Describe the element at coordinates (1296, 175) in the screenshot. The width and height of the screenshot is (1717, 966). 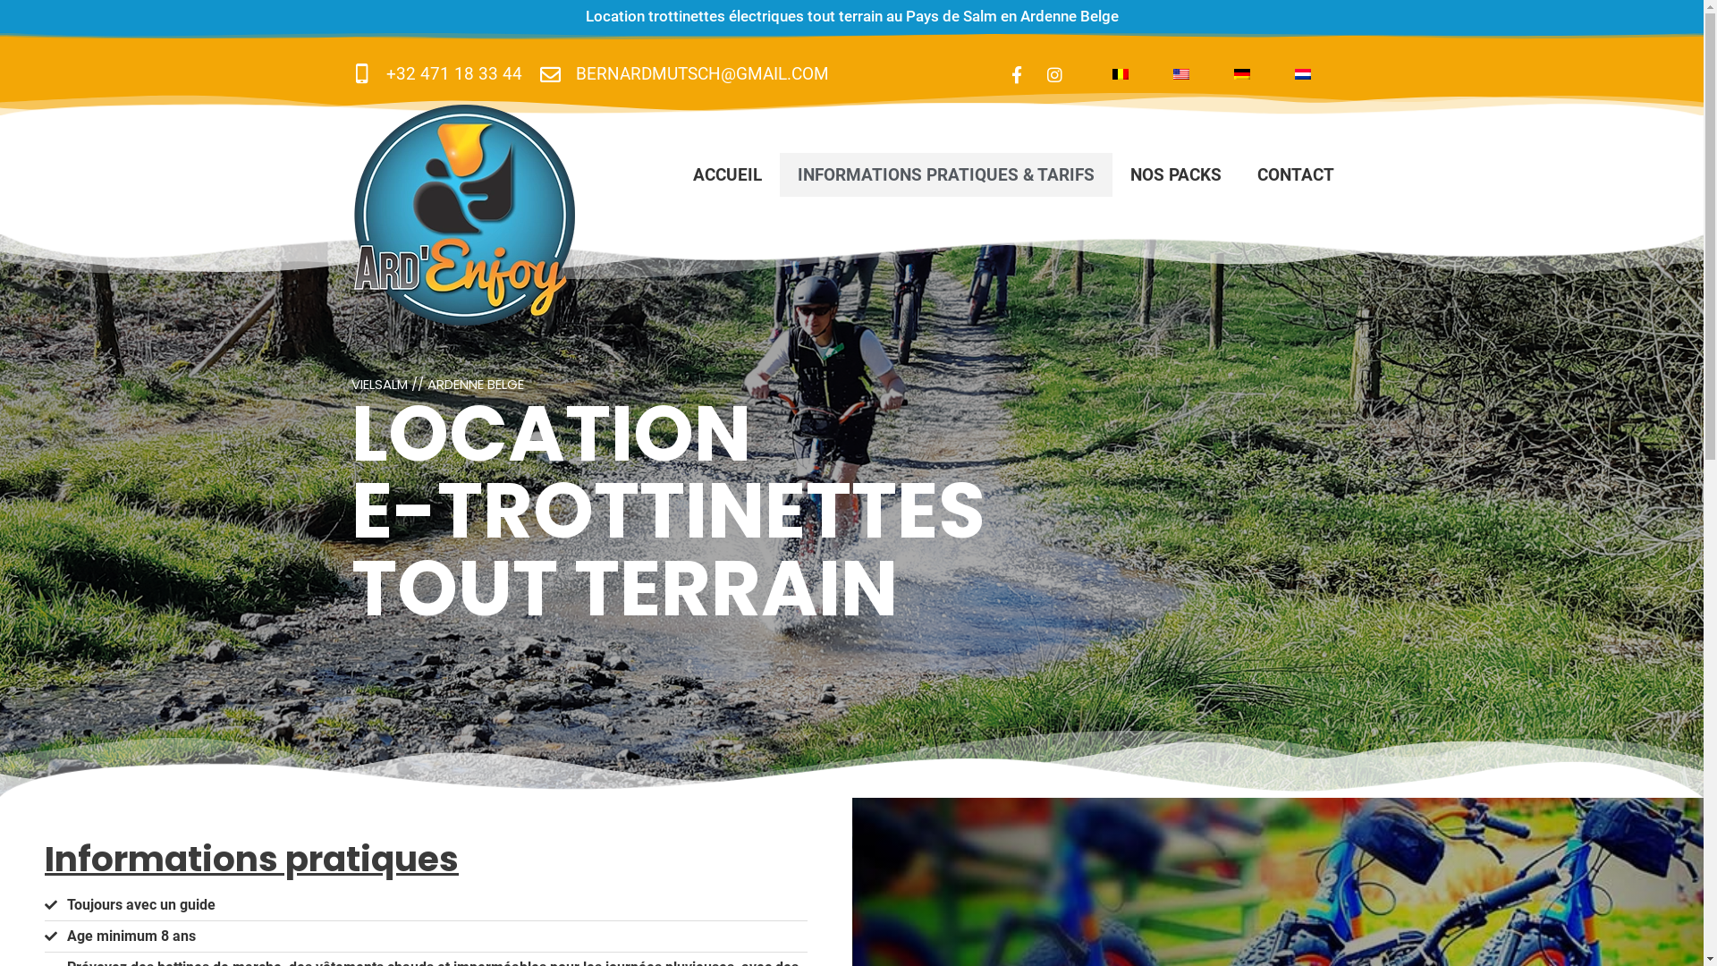
I see `CONTACT` at that location.